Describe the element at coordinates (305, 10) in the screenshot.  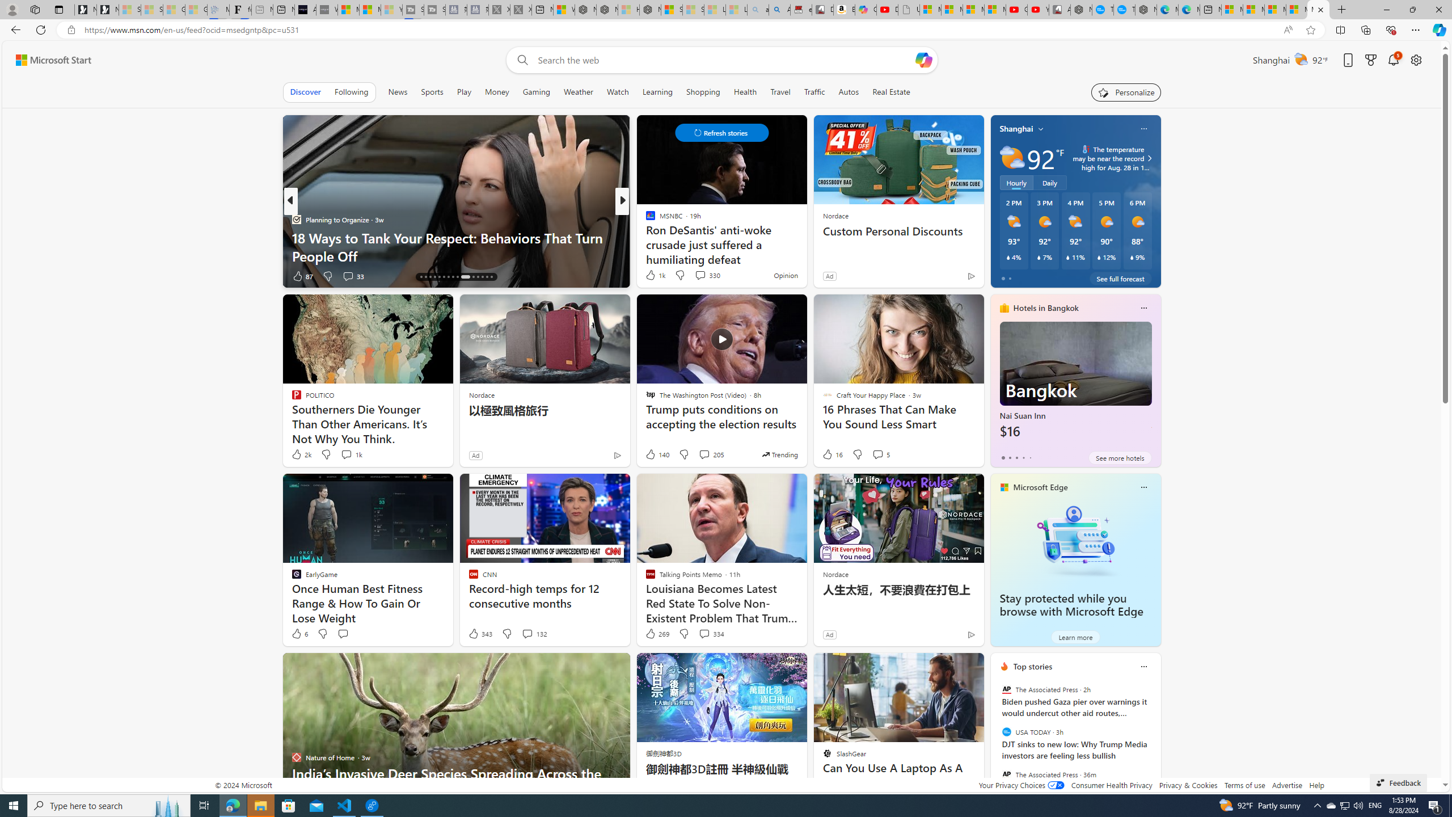
I see `AI Voice Changer for PC and Mac - Voice.ai` at that location.